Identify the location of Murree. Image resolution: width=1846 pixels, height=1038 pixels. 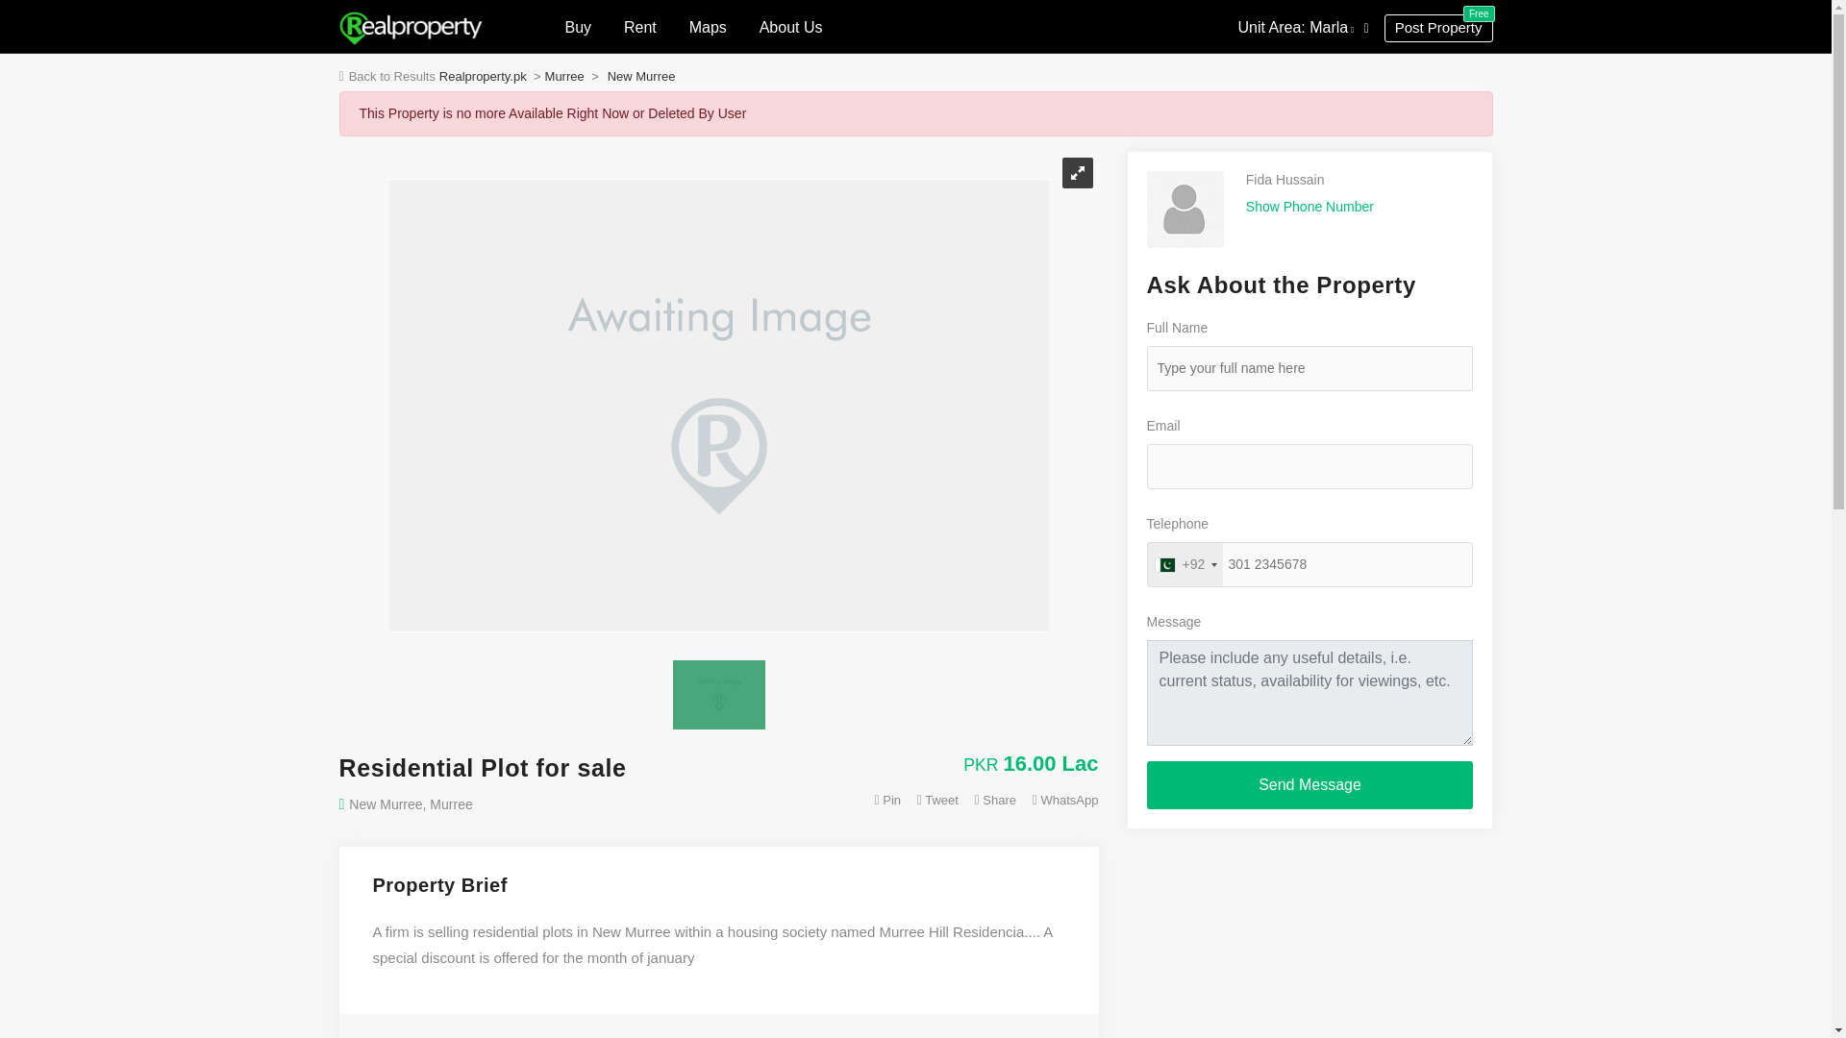
(571, 77).